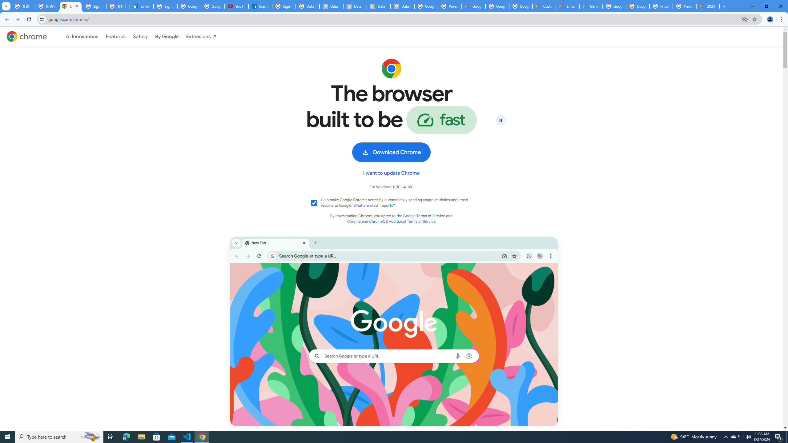 This screenshot has height=443, width=788. I want to click on Sign in - Google Accounts, so click(94, 6).